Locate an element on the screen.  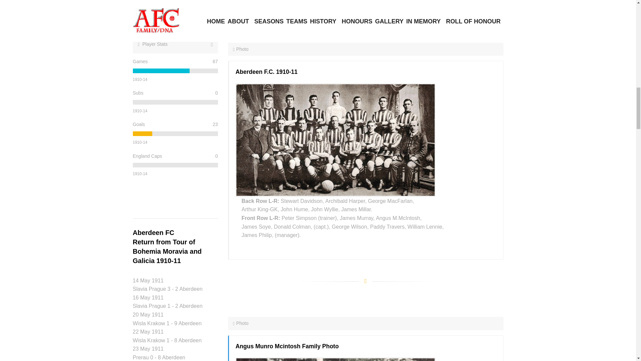
Angus Munro Mcintosh, family photo. is located at coordinates (335, 359).